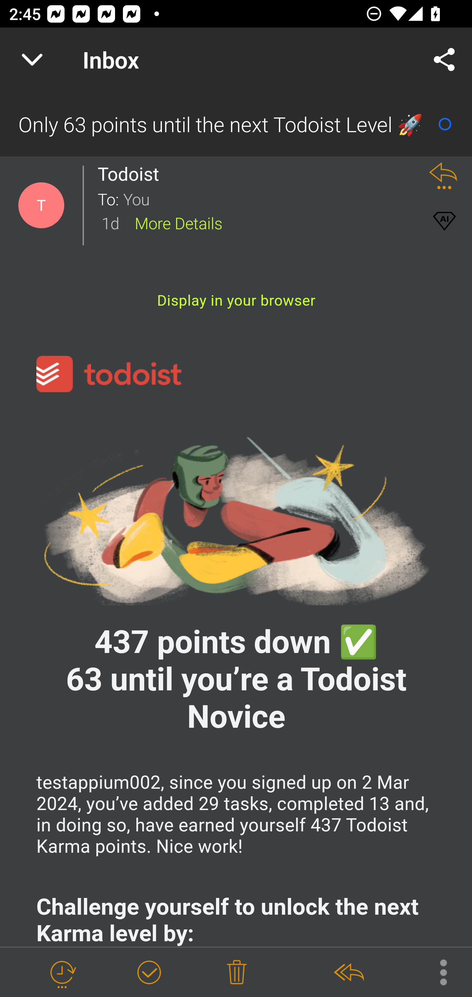 The image size is (472, 997). Describe the element at coordinates (149, 973) in the screenshot. I see `Mark as Done` at that location.